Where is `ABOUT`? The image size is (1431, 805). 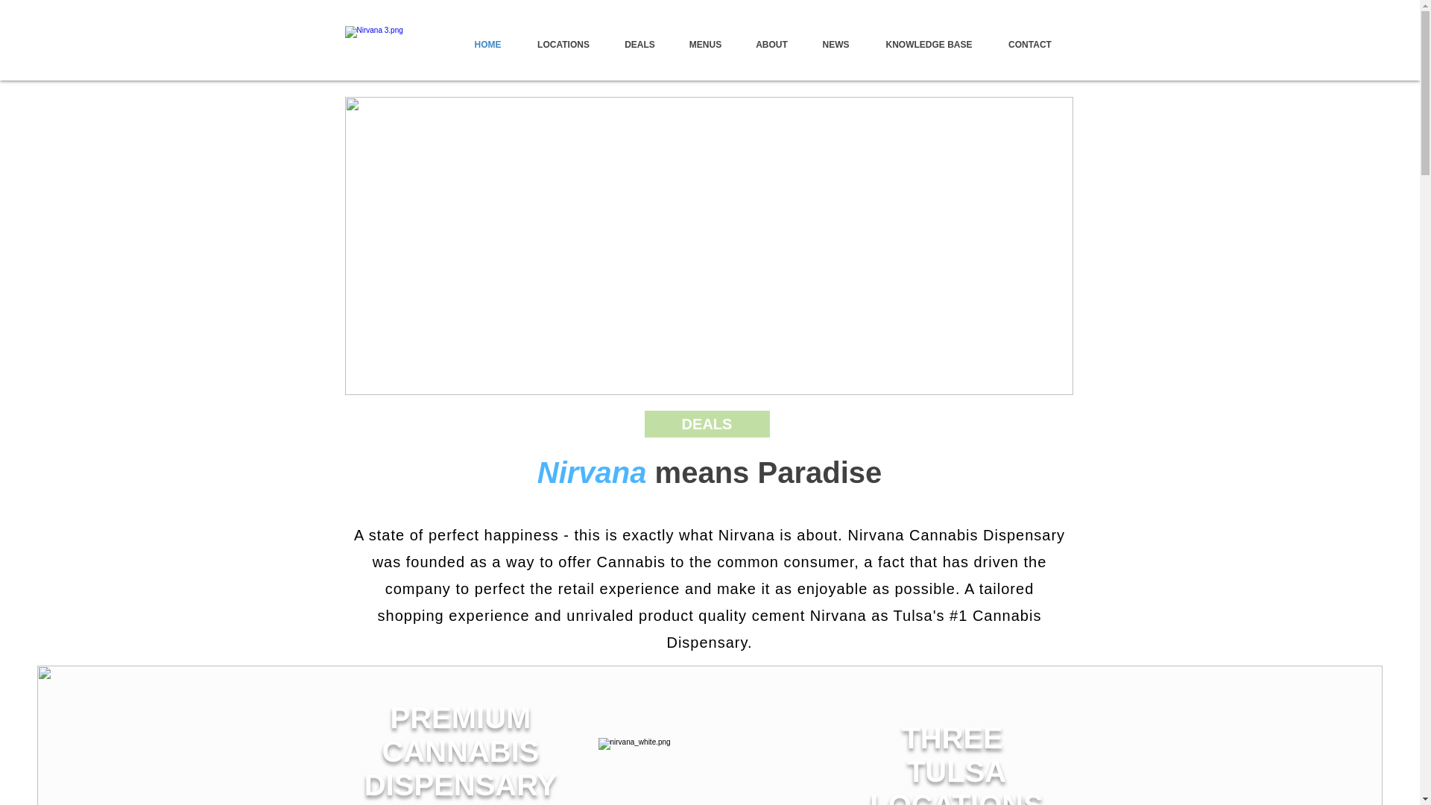 ABOUT is located at coordinates (772, 45).